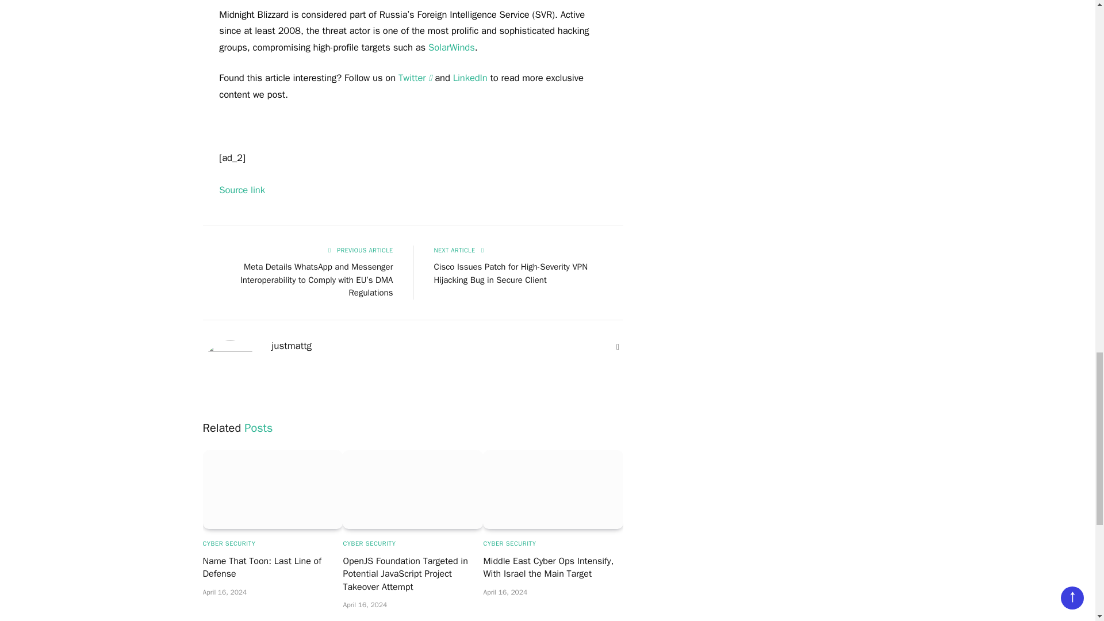 This screenshot has width=1104, height=621. Describe the element at coordinates (451, 47) in the screenshot. I see `SolarWinds` at that location.